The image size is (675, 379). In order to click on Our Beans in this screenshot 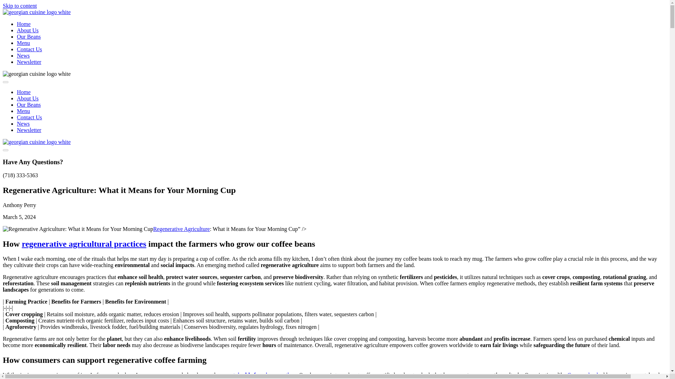, I will do `click(29, 36)`.